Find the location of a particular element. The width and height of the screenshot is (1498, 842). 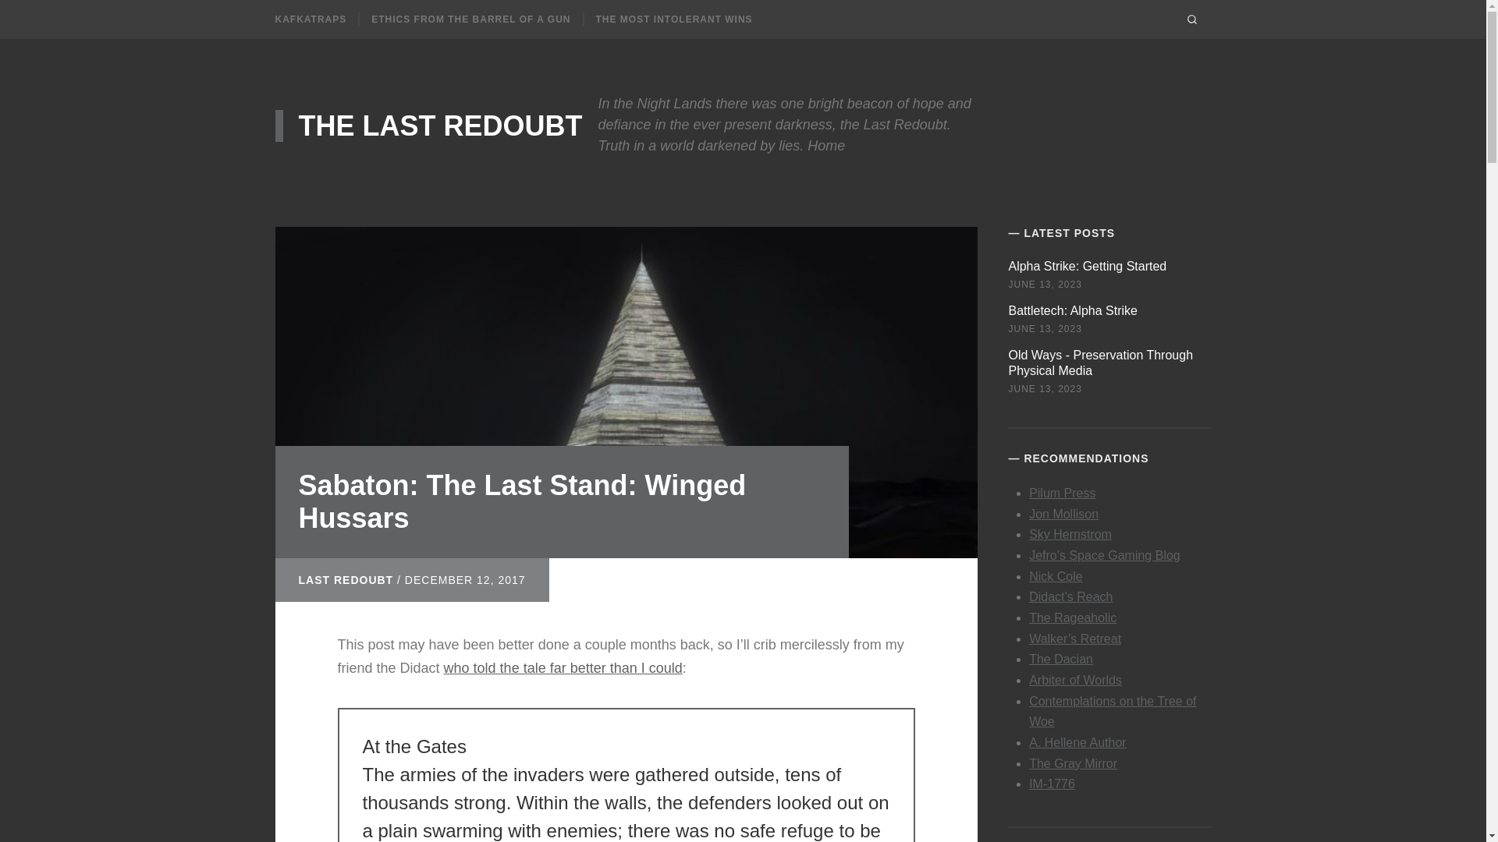

KAFKATRAPS is located at coordinates (310, 19).